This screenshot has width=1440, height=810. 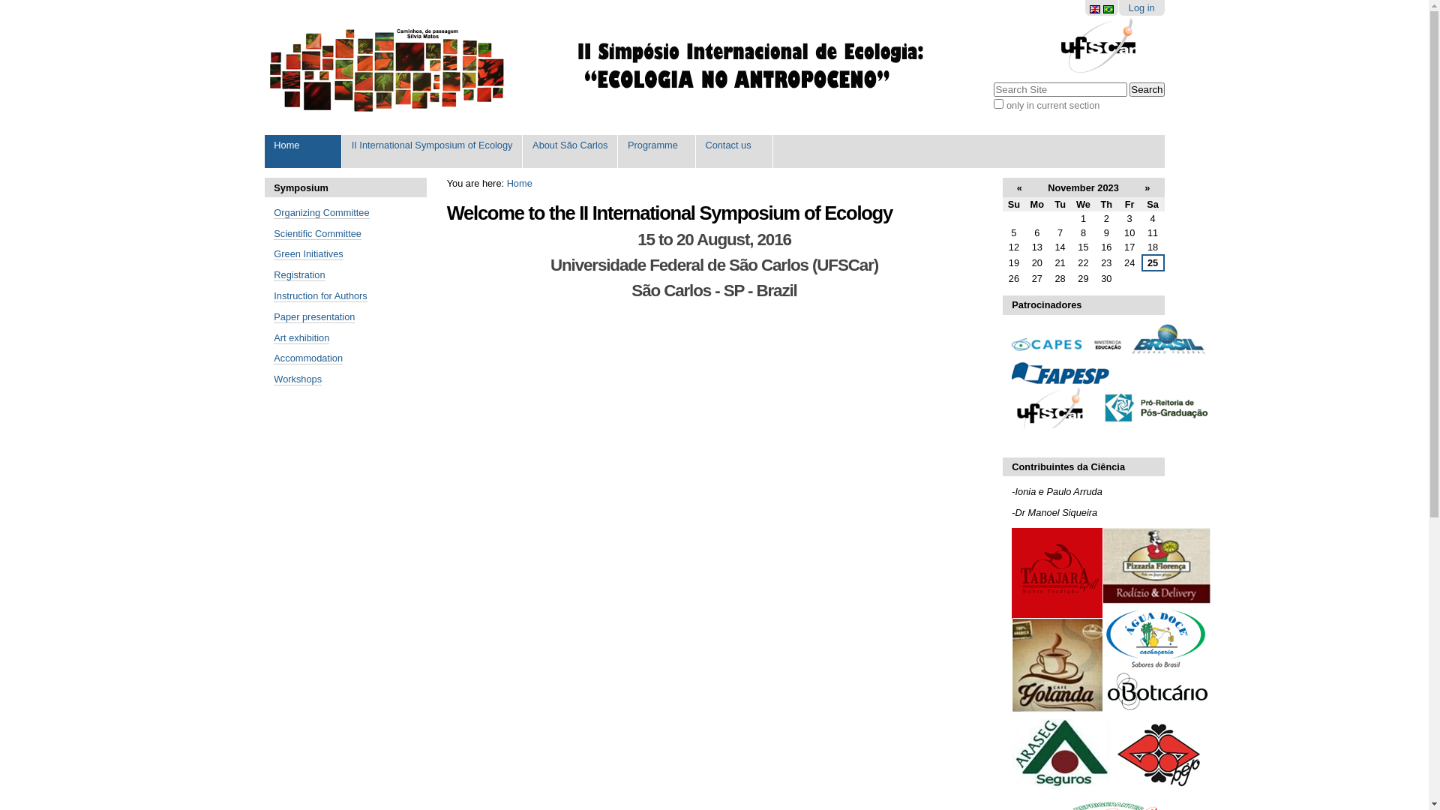 I want to click on Workshops, so click(x=298, y=379).